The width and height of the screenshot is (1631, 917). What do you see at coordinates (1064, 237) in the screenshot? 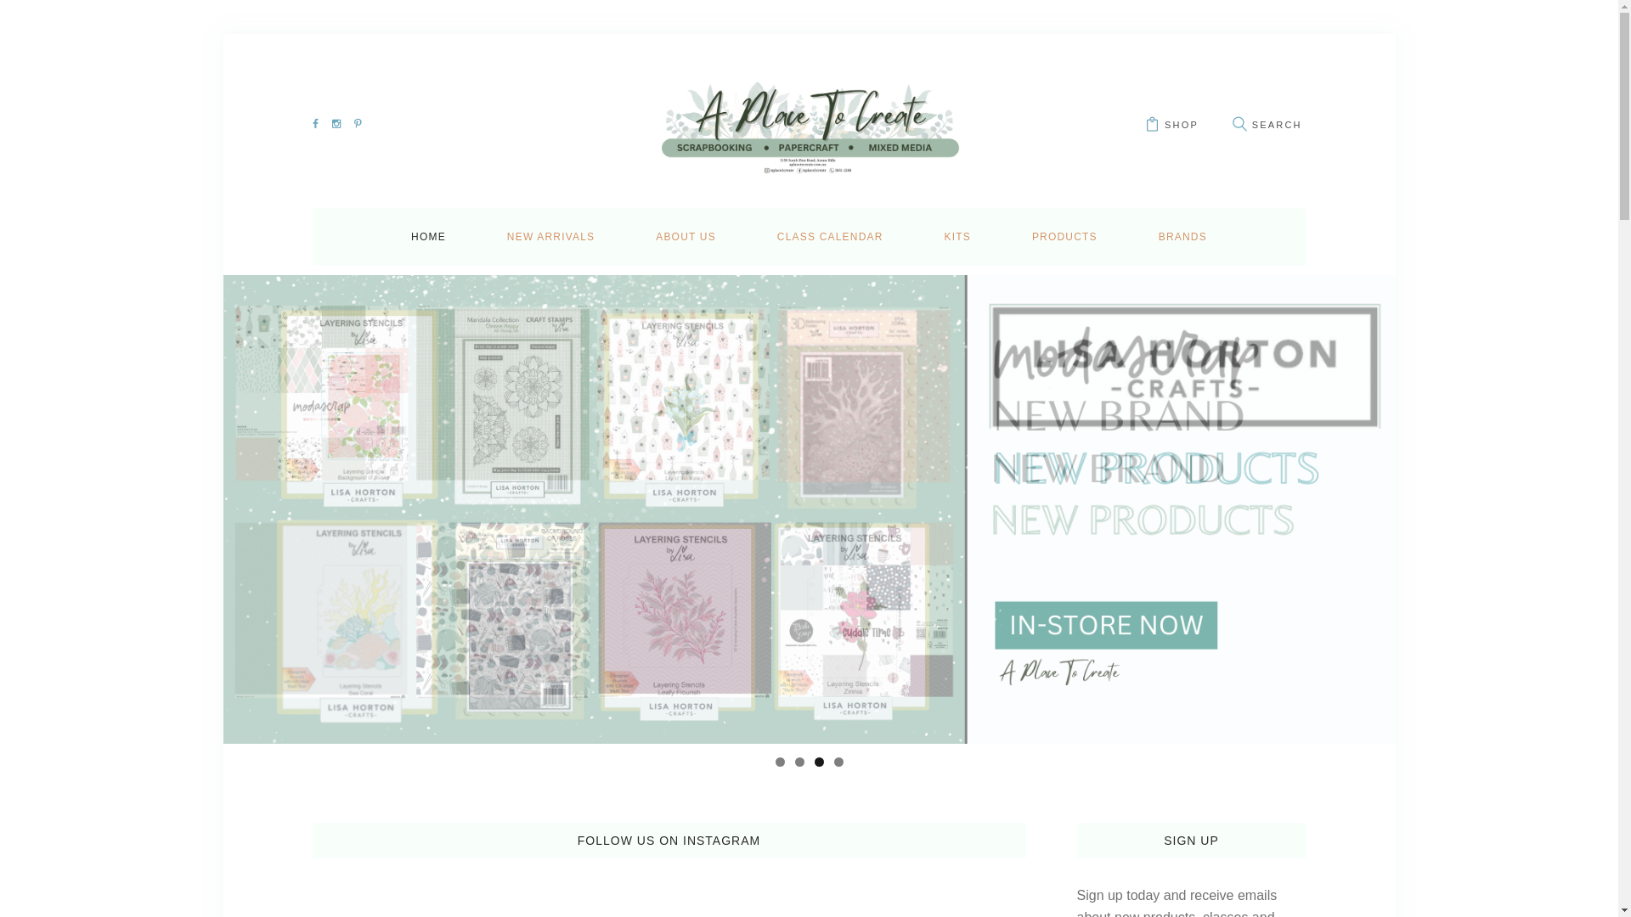
I see `PRODUCTS` at bounding box center [1064, 237].